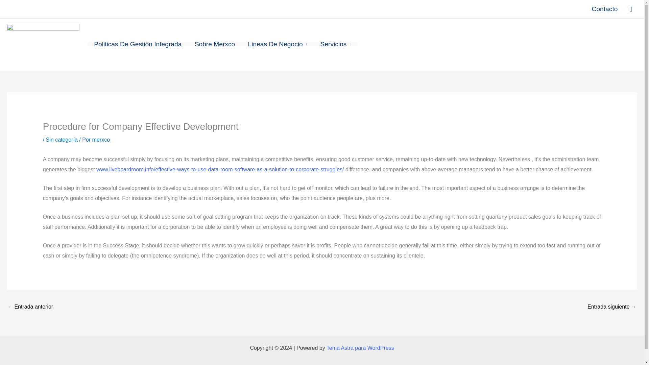 This screenshot has width=649, height=365. Describe the element at coordinates (612, 307) in the screenshot. I see `In the event Avast Says I Have A Spy Cookie` at that location.